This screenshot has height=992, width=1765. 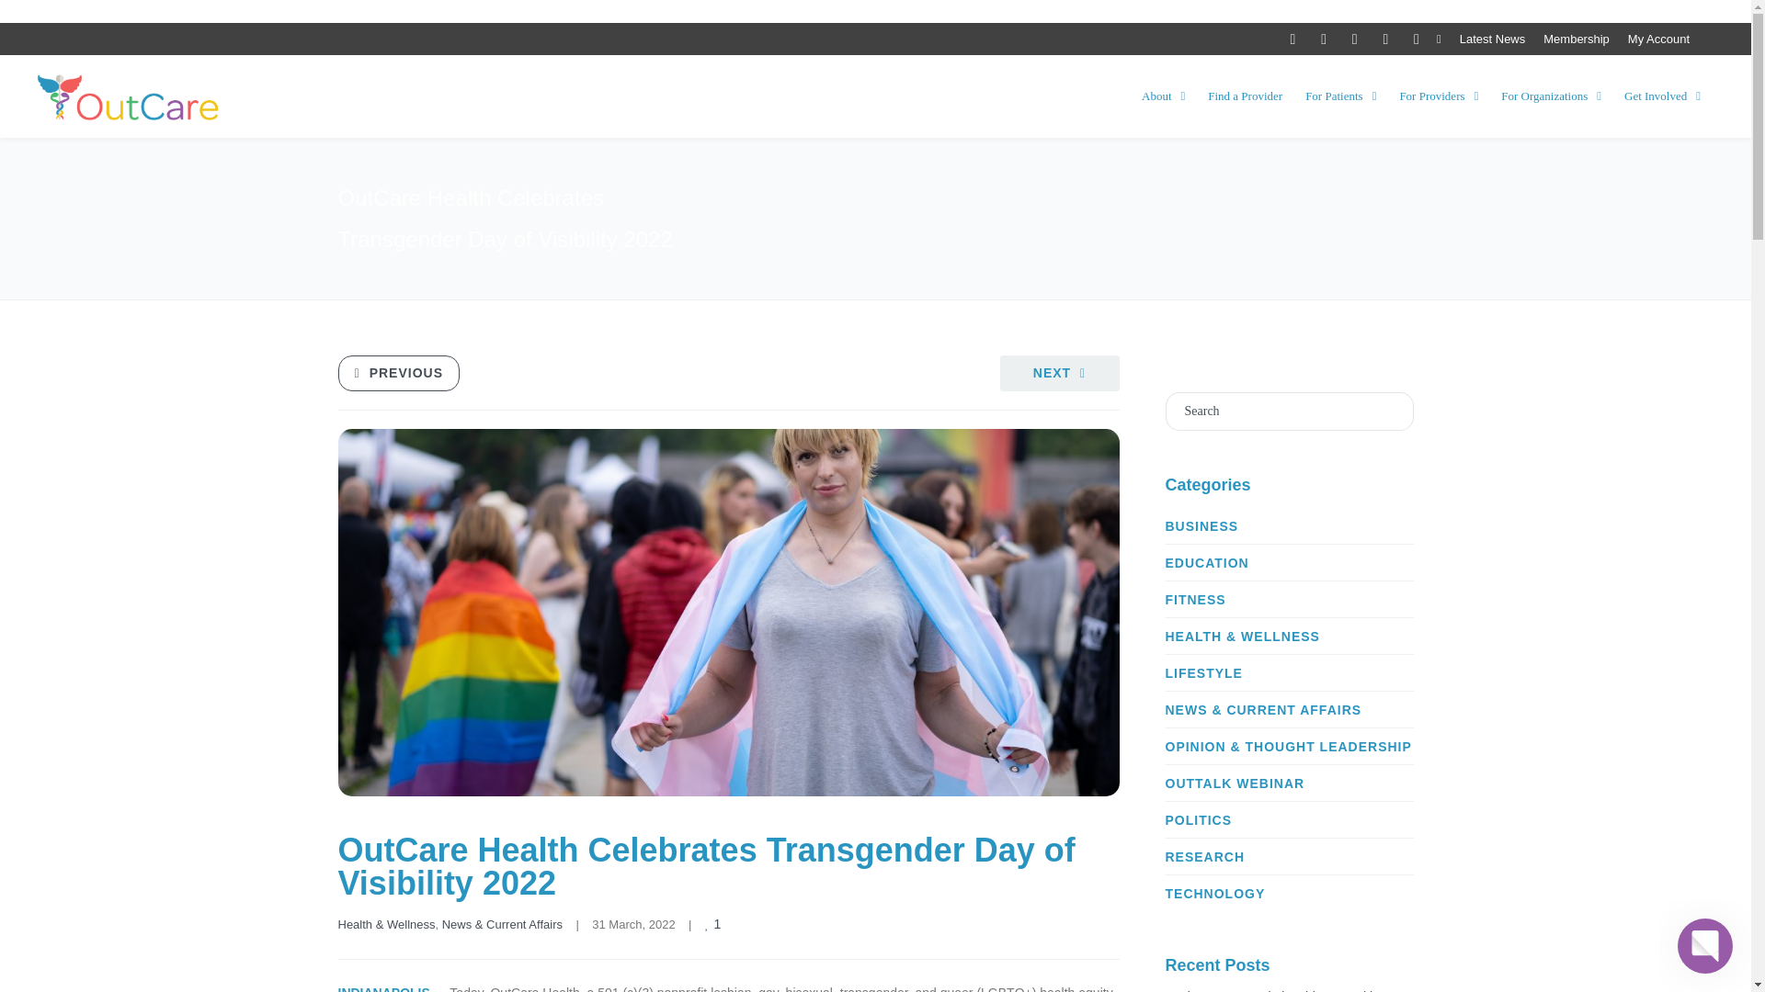 I want to click on For Patients, so click(x=1340, y=96).